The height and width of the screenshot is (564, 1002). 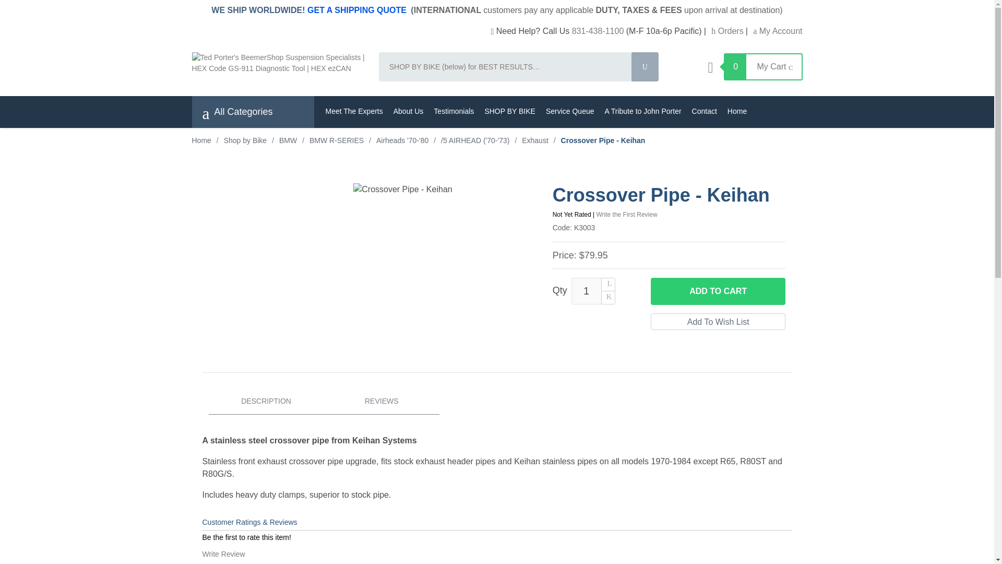 What do you see at coordinates (354, 112) in the screenshot?
I see `Meet The Experts` at bounding box center [354, 112].